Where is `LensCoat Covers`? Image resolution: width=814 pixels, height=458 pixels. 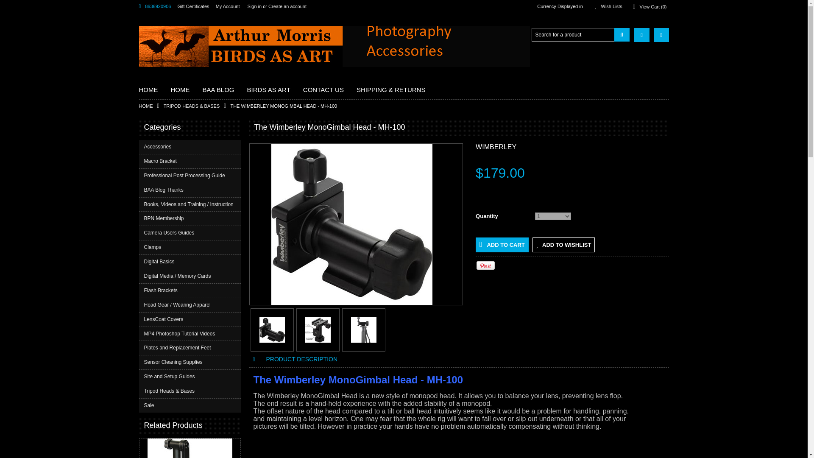
LensCoat Covers is located at coordinates (190, 319).